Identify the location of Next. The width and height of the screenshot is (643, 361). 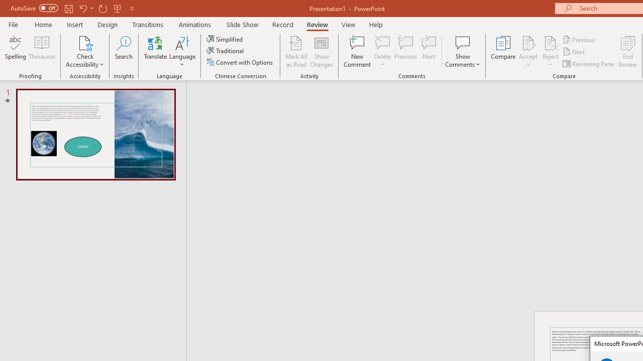
(575, 52).